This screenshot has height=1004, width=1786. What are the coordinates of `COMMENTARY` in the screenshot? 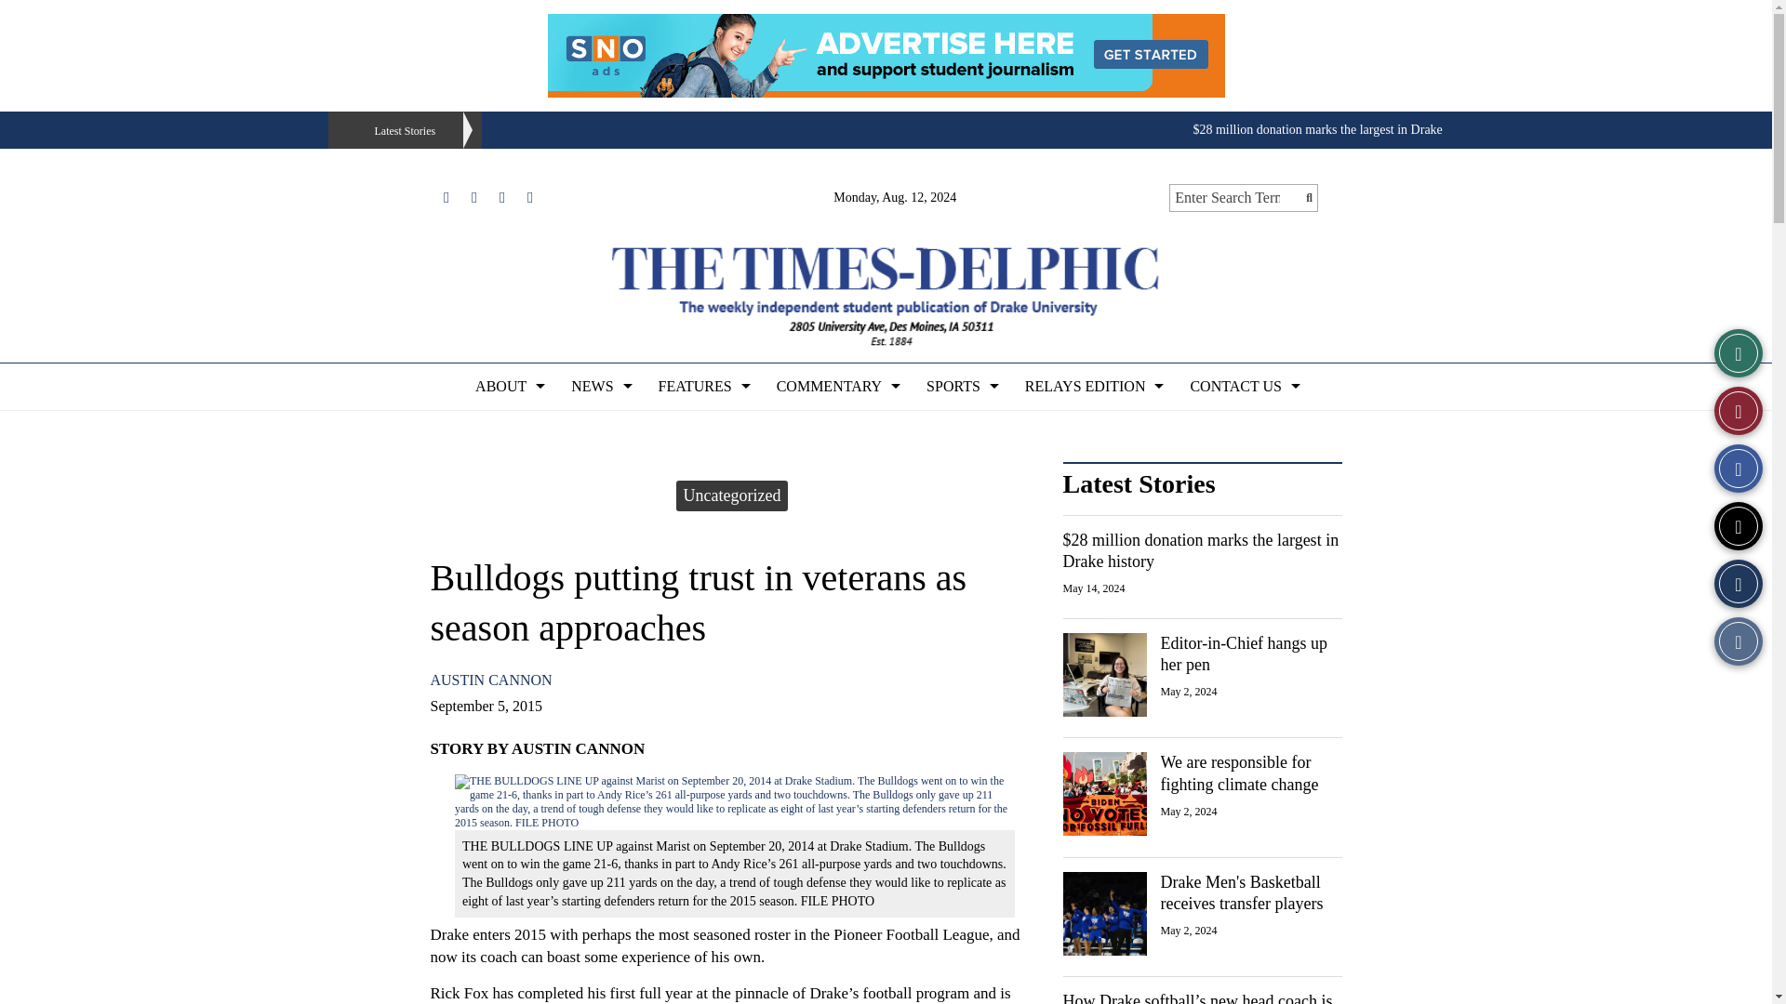 It's located at (836, 386).